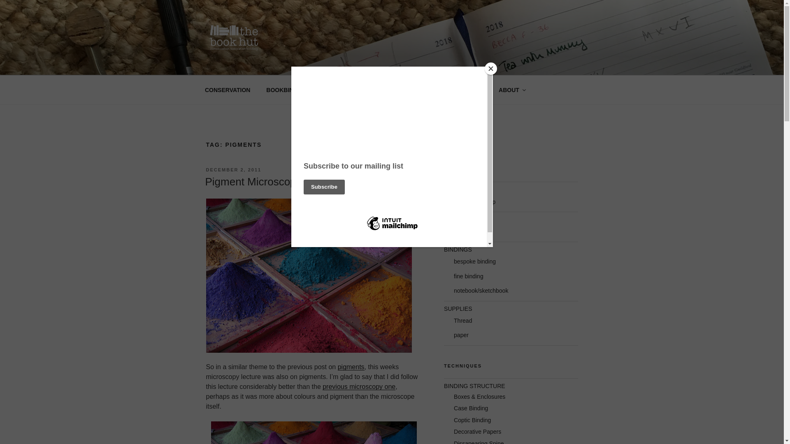 This screenshot has height=444, width=790. I want to click on fine binding, so click(468, 276).